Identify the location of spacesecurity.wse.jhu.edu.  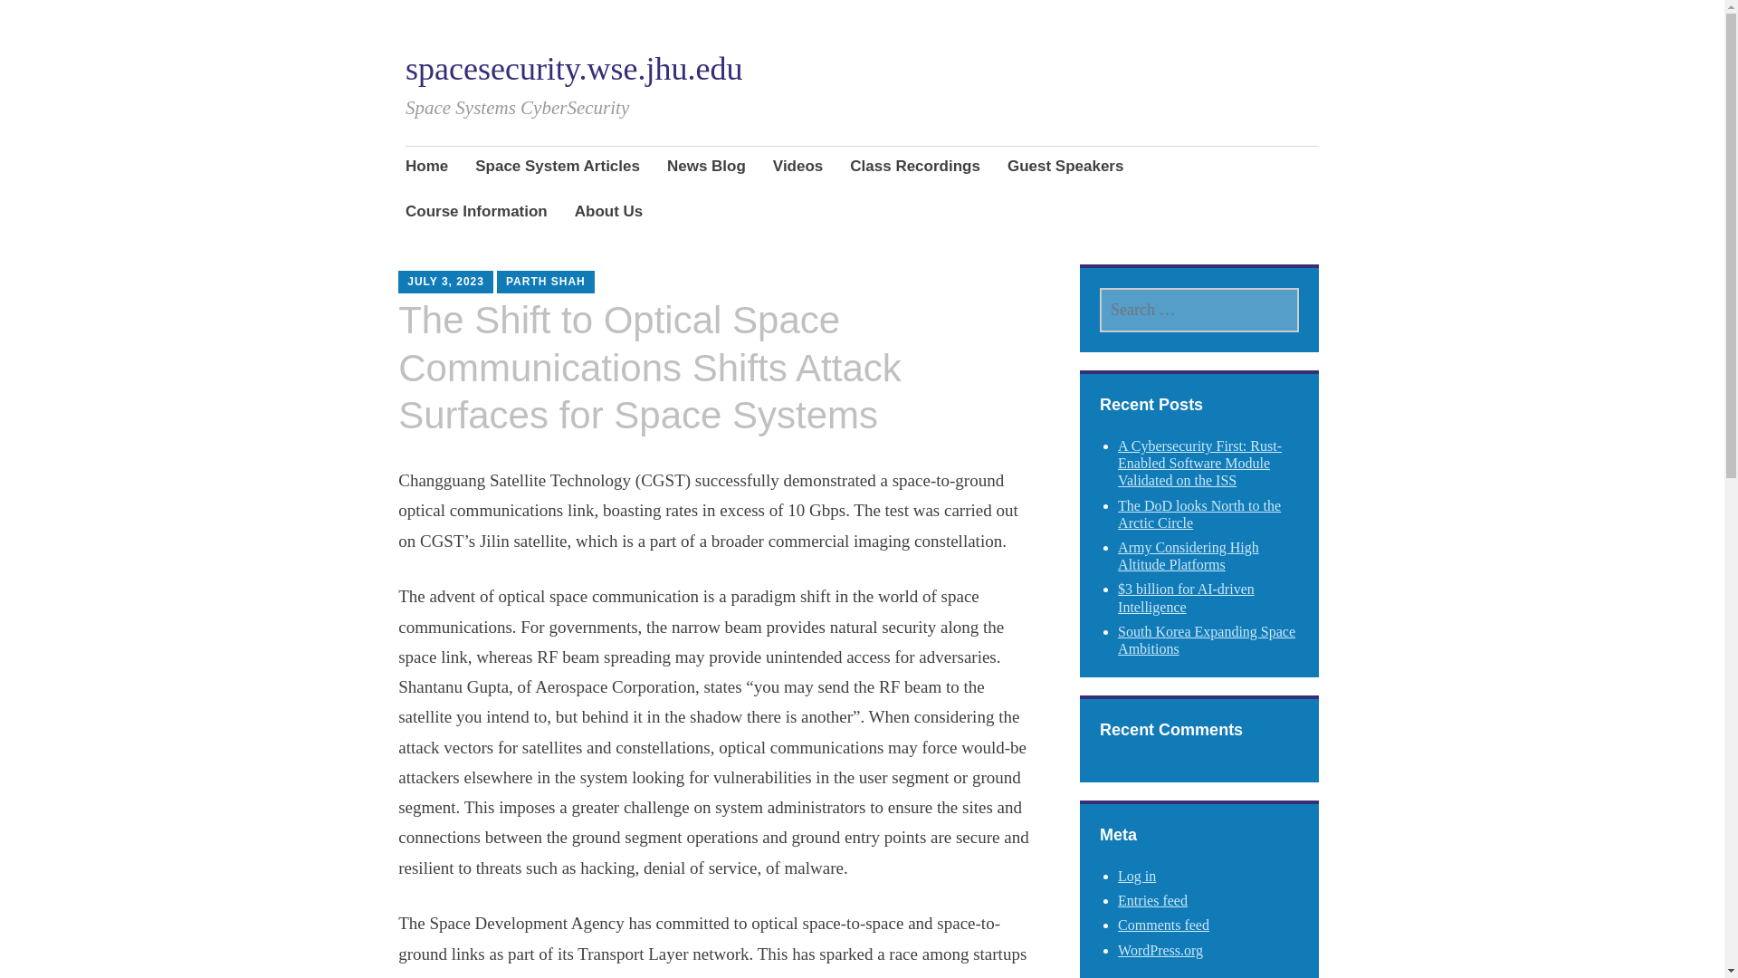
(574, 69).